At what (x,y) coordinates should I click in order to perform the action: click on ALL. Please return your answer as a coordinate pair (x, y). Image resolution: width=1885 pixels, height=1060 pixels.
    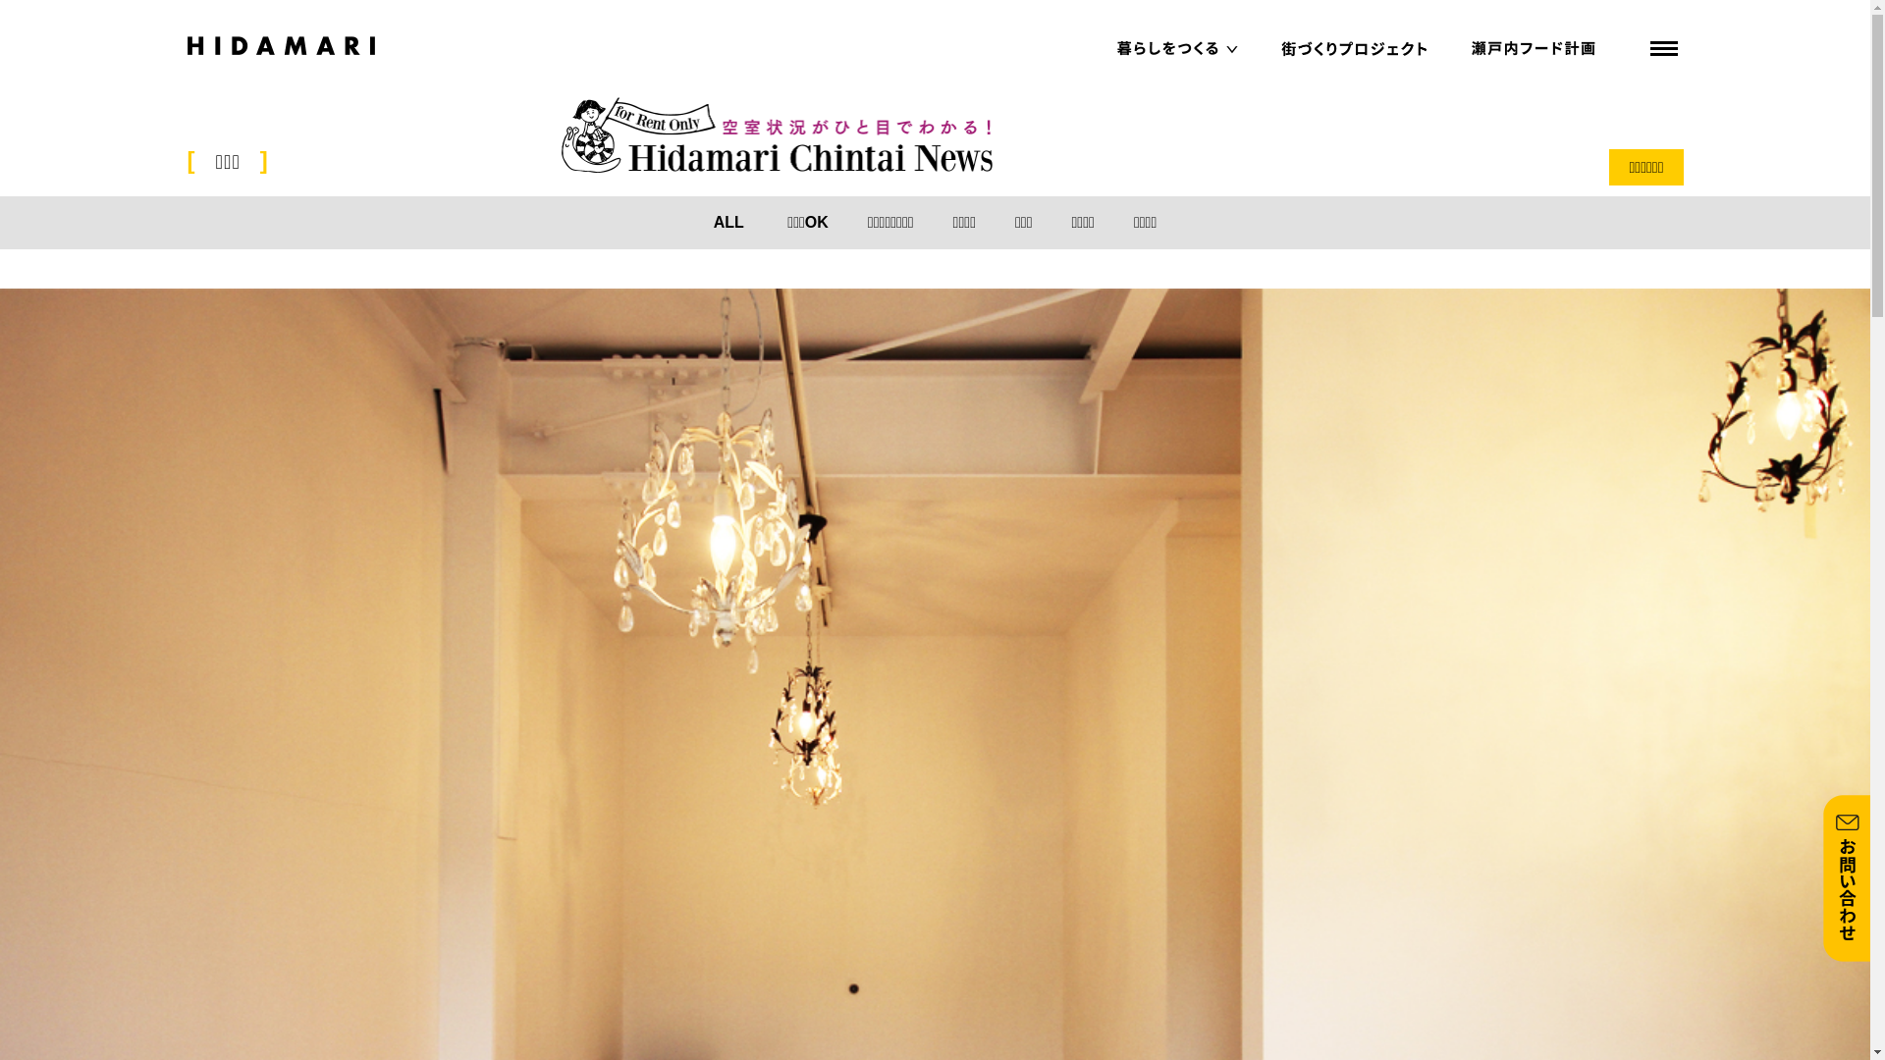
    Looking at the image, I should click on (728, 222).